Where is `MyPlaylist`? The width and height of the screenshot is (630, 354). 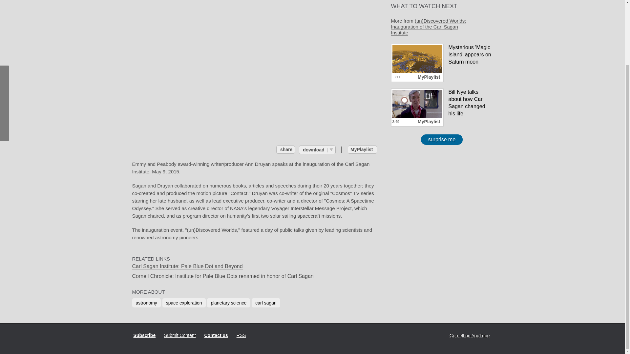 MyPlaylist is located at coordinates (362, 149).